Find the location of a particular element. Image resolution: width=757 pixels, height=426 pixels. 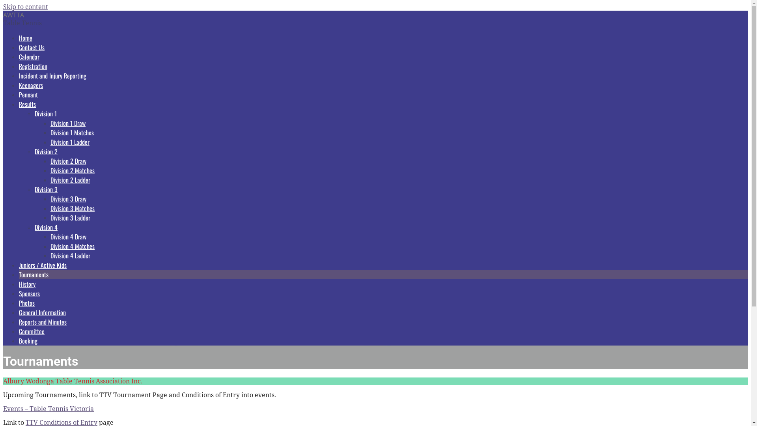

Division 3 Draw is located at coordinates (69, 199).